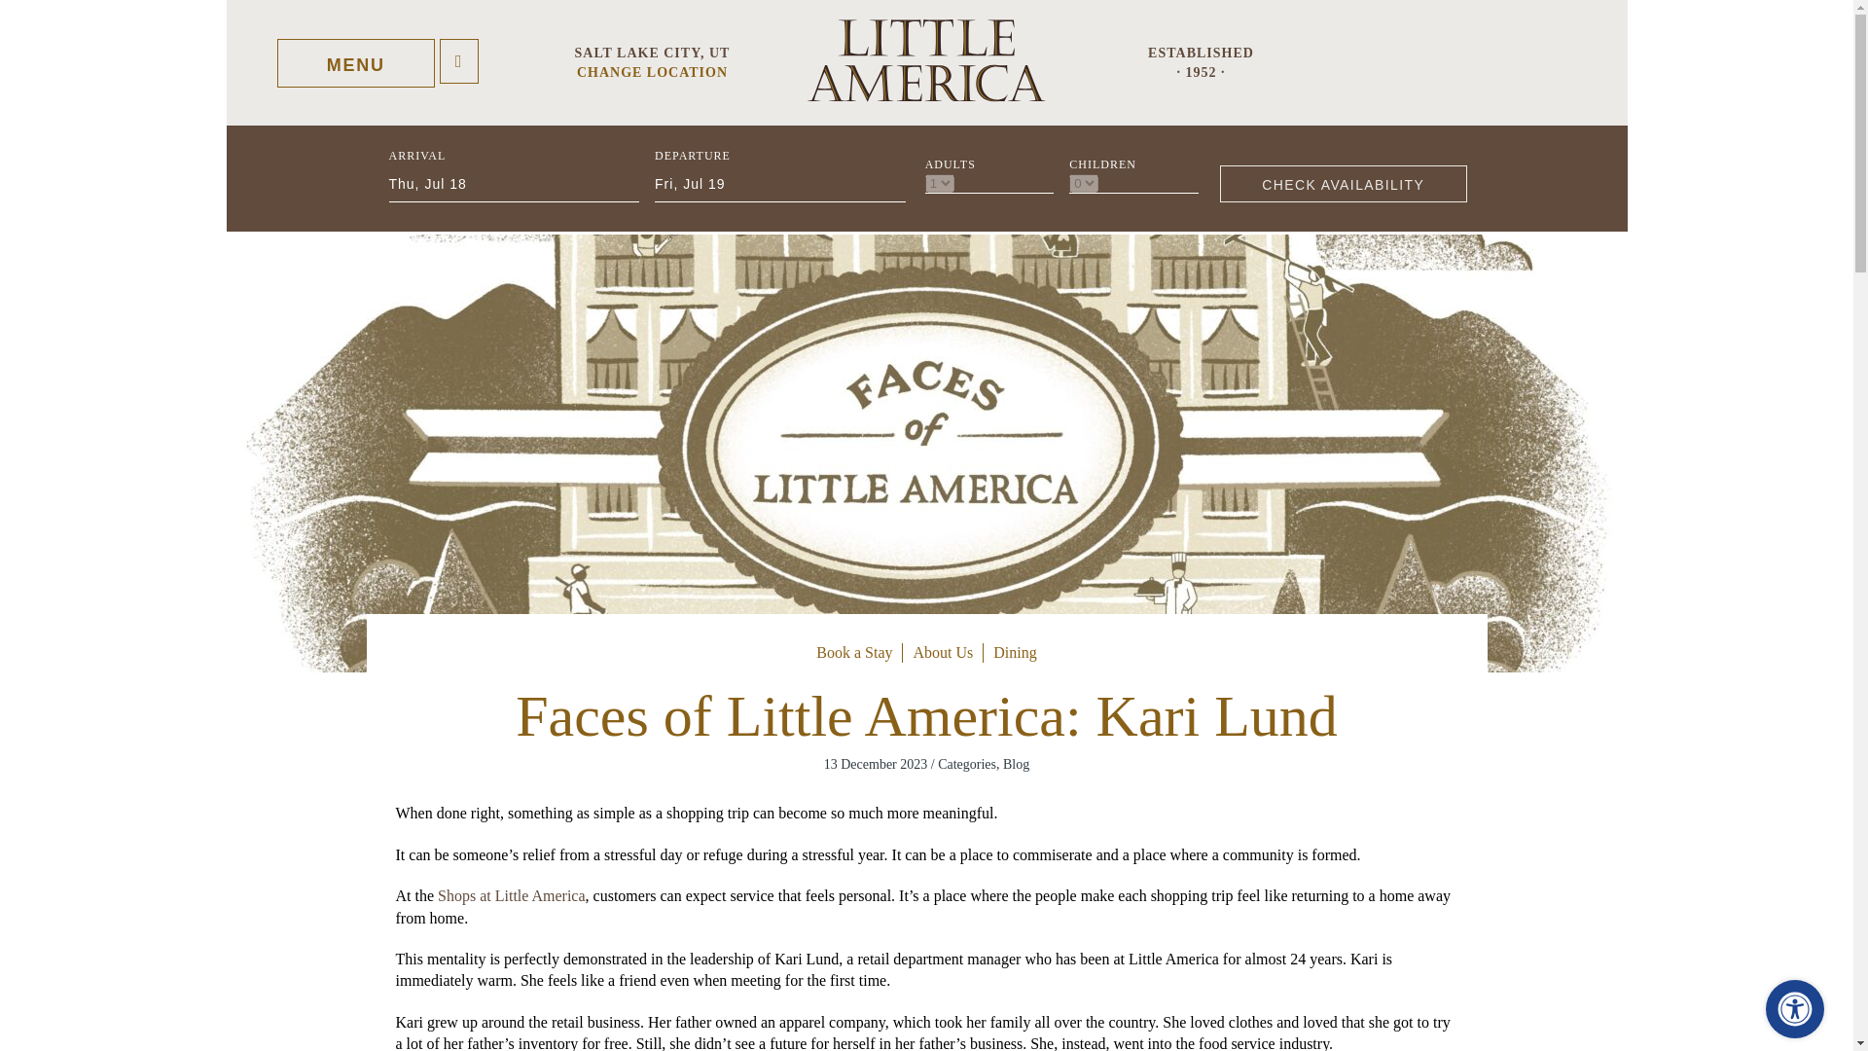  I want to click on Blog, so click(1016, 763).